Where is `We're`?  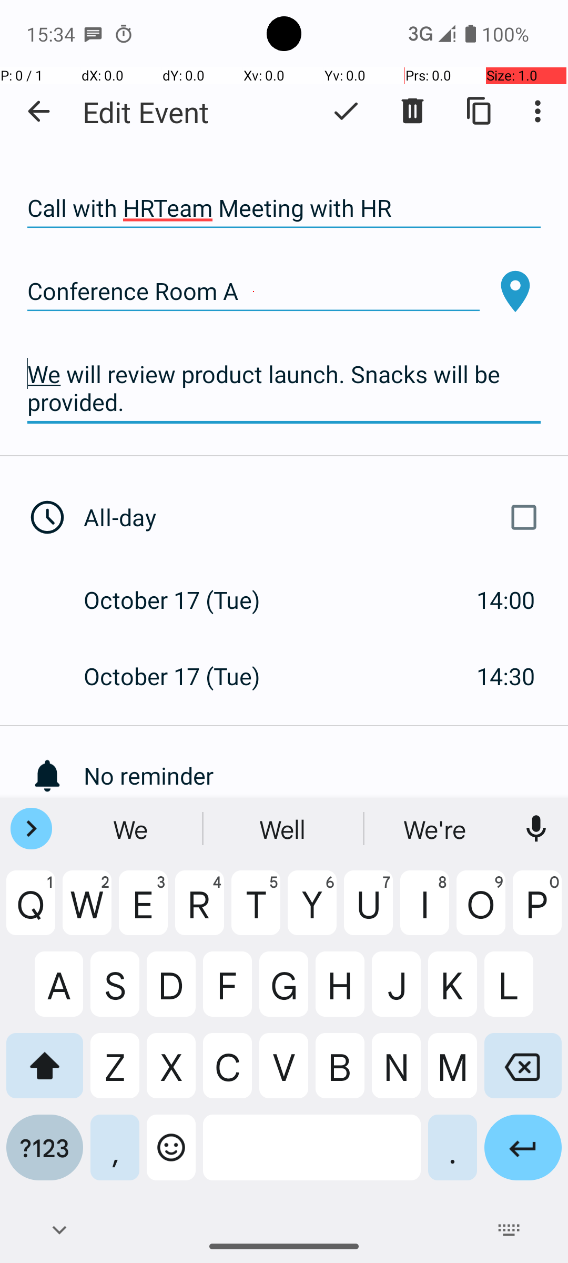
We're is located at coordinates (436, 829).